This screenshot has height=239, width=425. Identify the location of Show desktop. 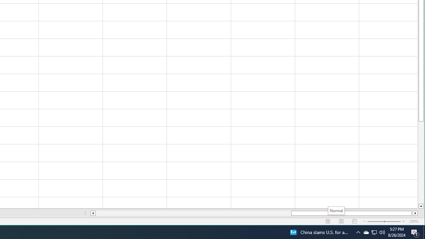
(382, 232).